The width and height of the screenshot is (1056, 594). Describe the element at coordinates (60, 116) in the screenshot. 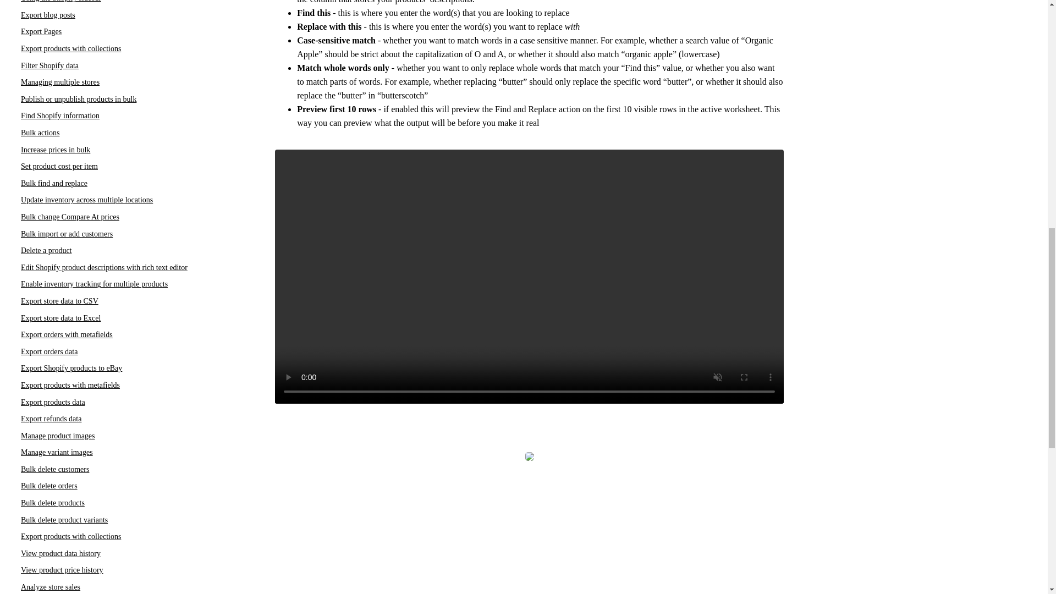

I see `Find Shopify information` at that location.